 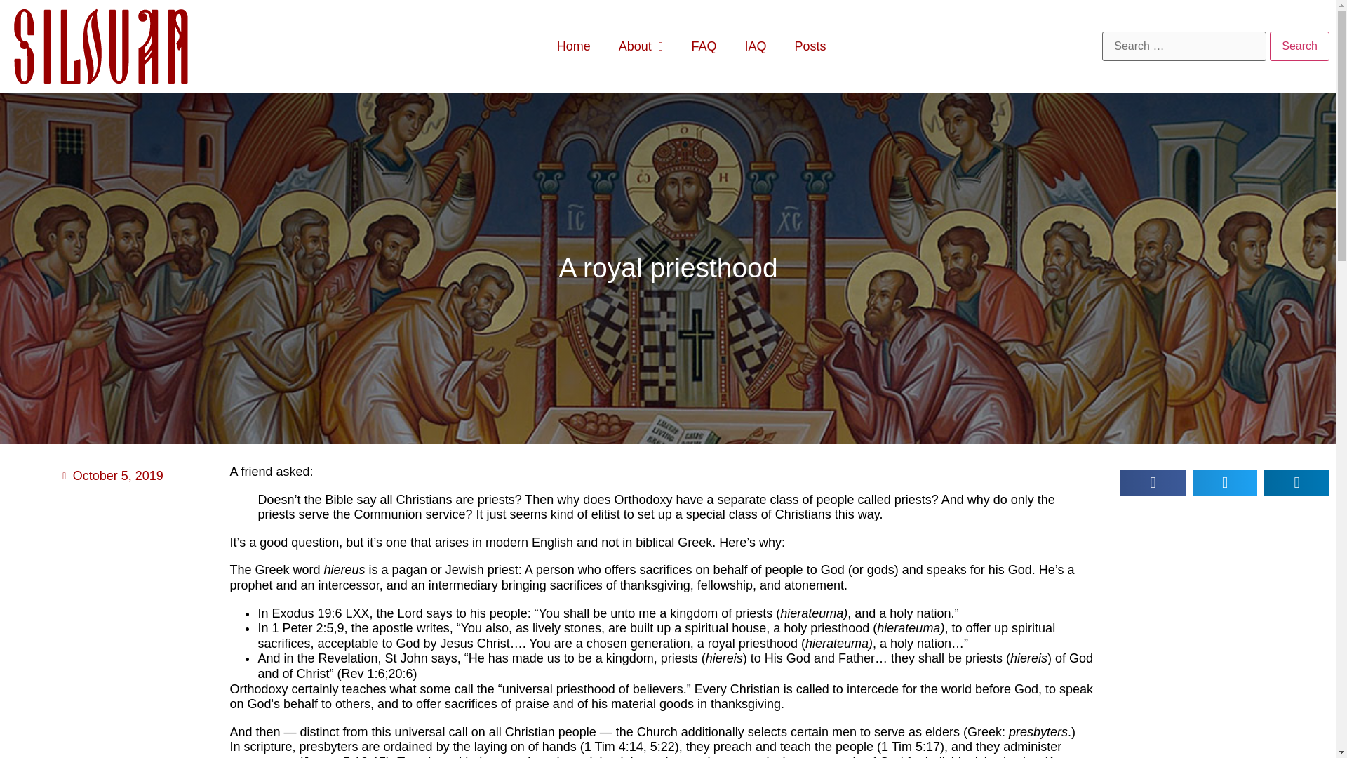 I want to click on About, so click(x=641, y=46).